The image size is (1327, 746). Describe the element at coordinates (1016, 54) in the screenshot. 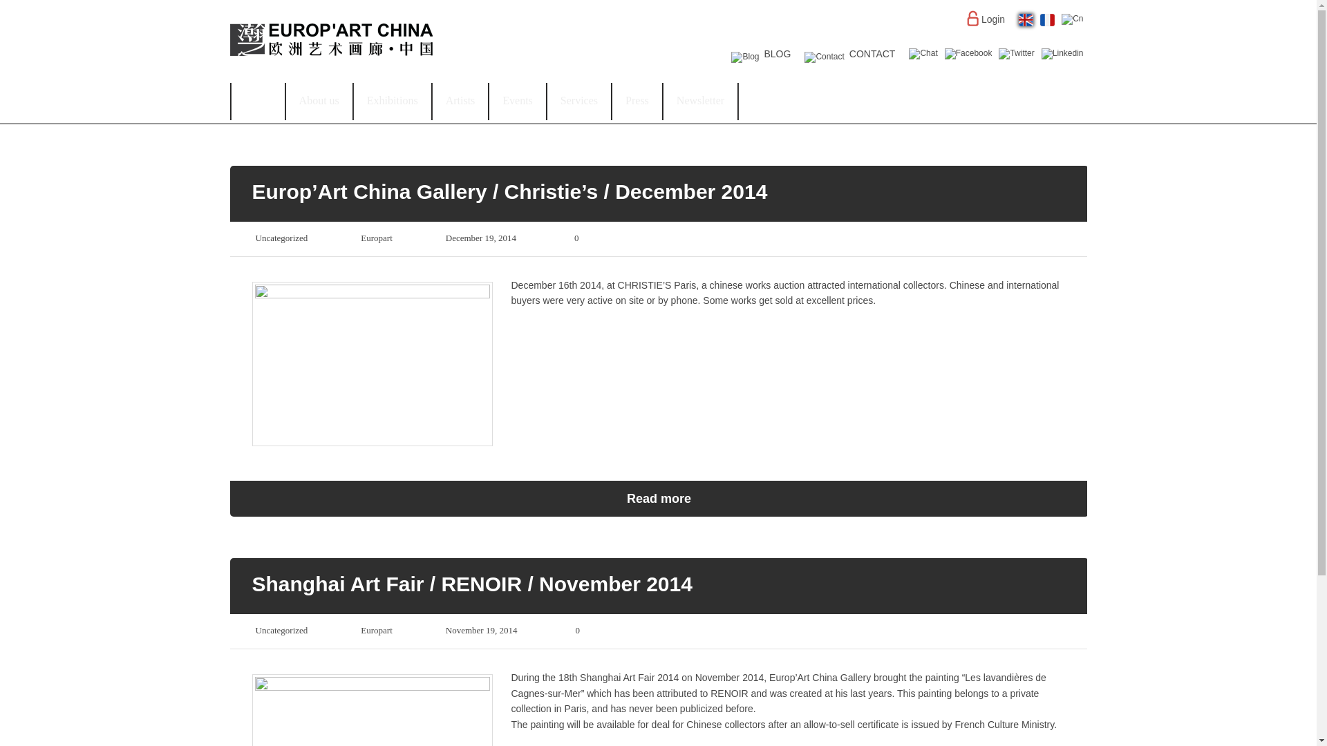

I see `Twitter` at that location.